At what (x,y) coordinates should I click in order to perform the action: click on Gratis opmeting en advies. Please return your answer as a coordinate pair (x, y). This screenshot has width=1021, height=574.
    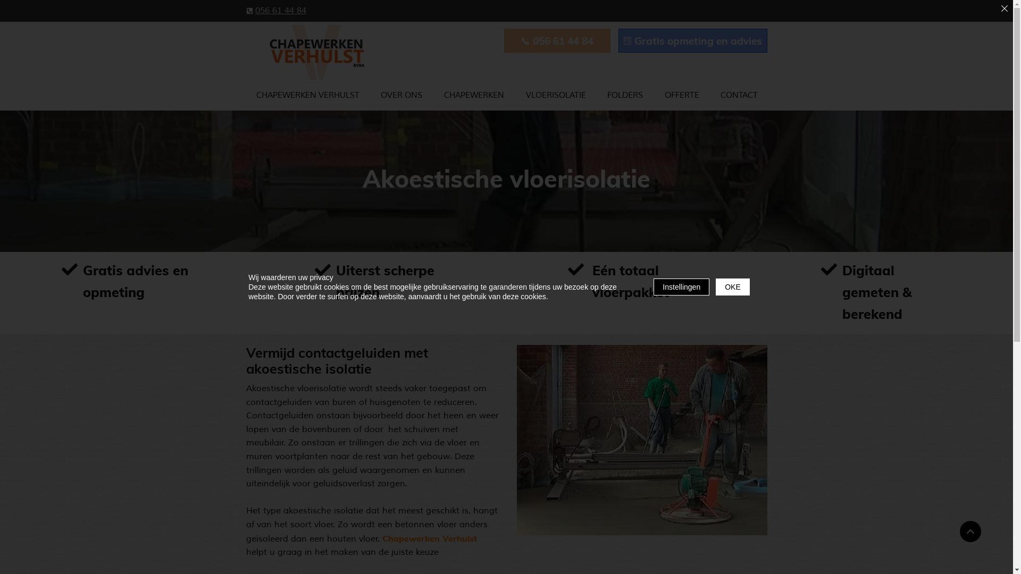
    Looking at the image, I should click on (692, 40).